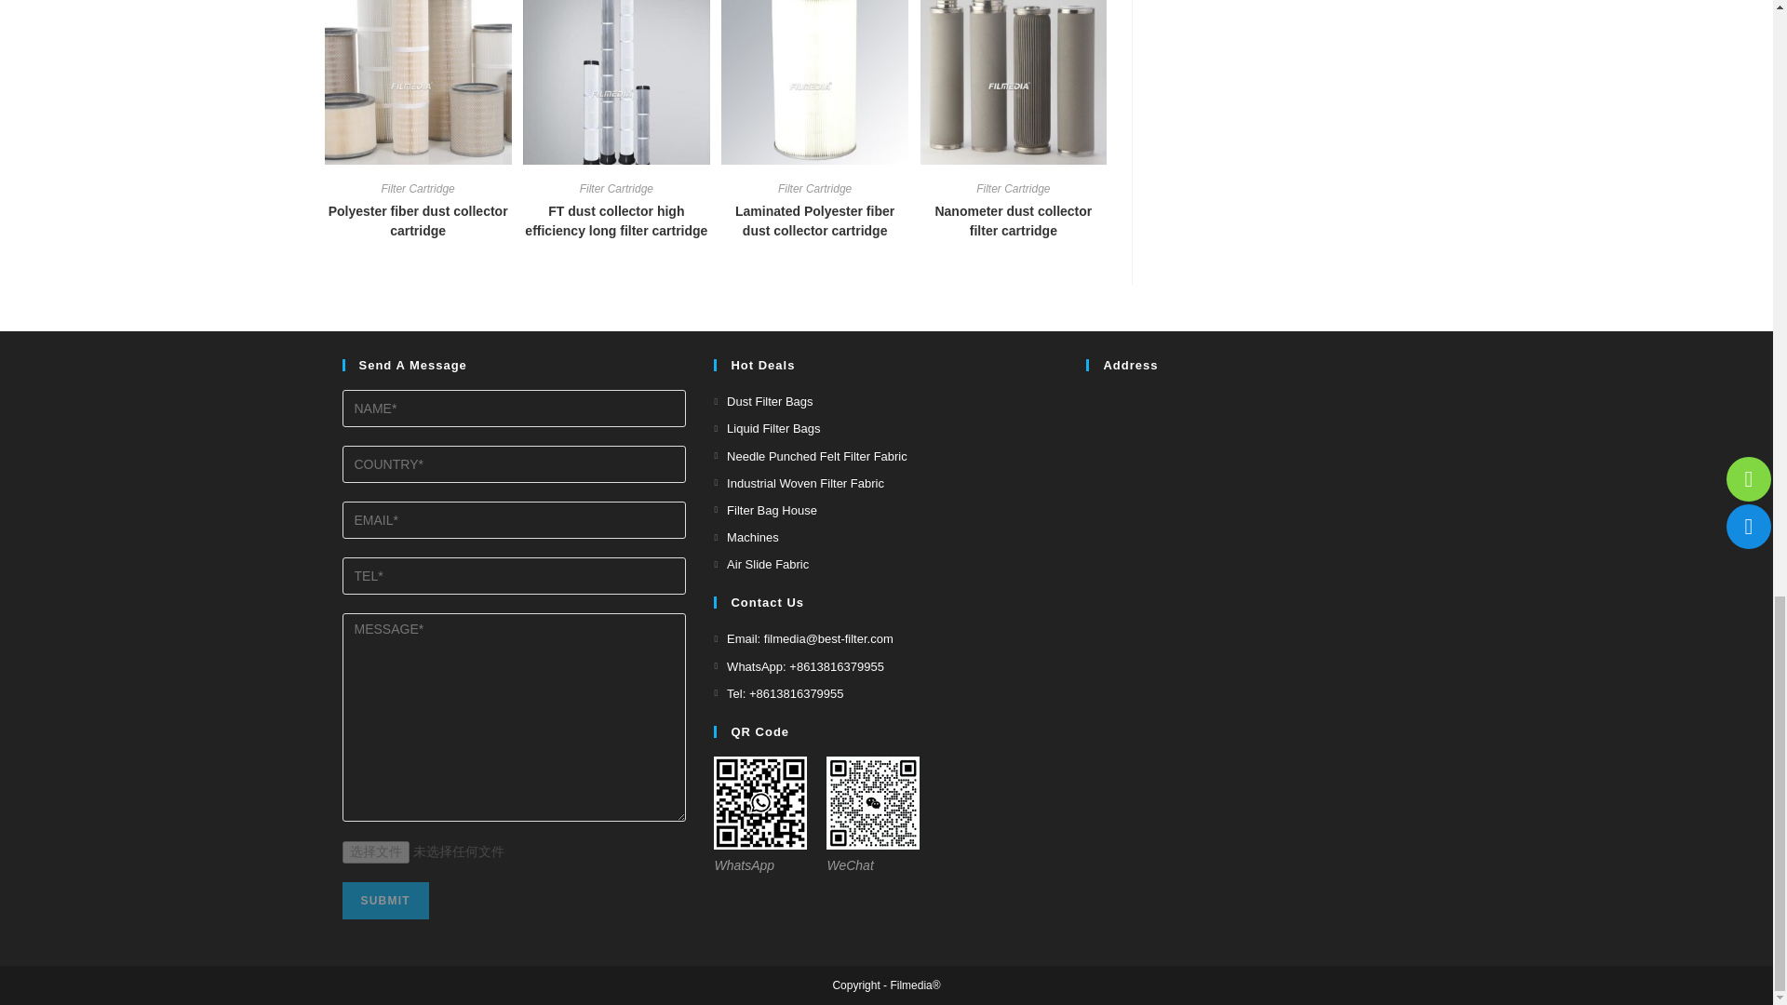 Image resolution: width=1787 pixels, height=1005 pixels. I want to click on Submit, so click(385, 901).